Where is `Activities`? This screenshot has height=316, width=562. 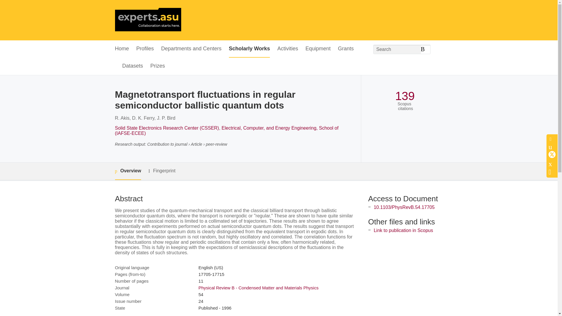
Activities is located at coordinates (287, 49).